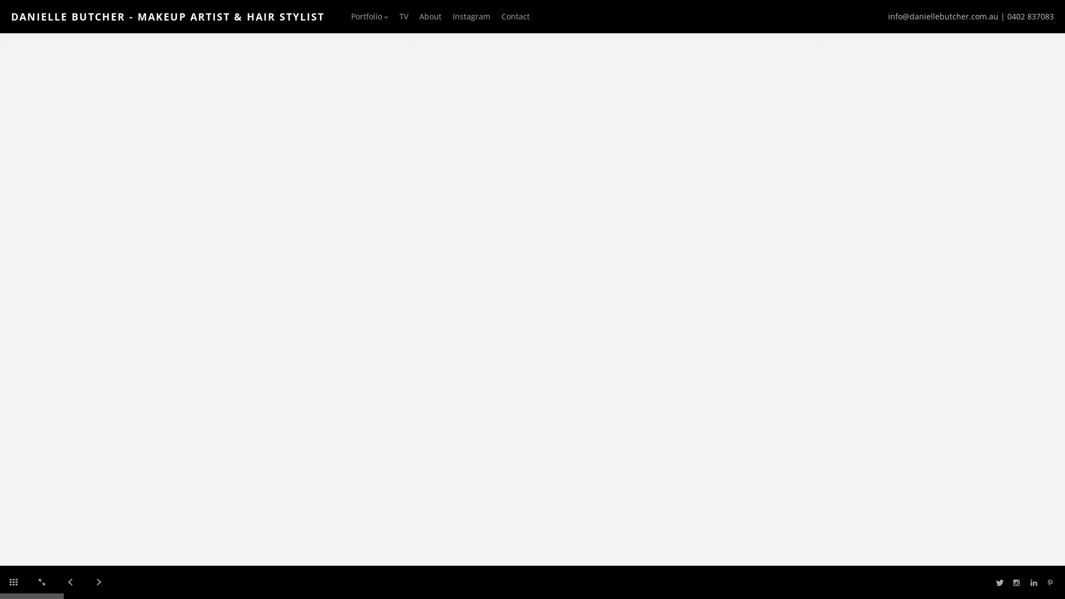 This screenshot has height=599, width=1065. Describe the element at coordinates (17, 299) in the screenshot. I see `Previous` at that location.